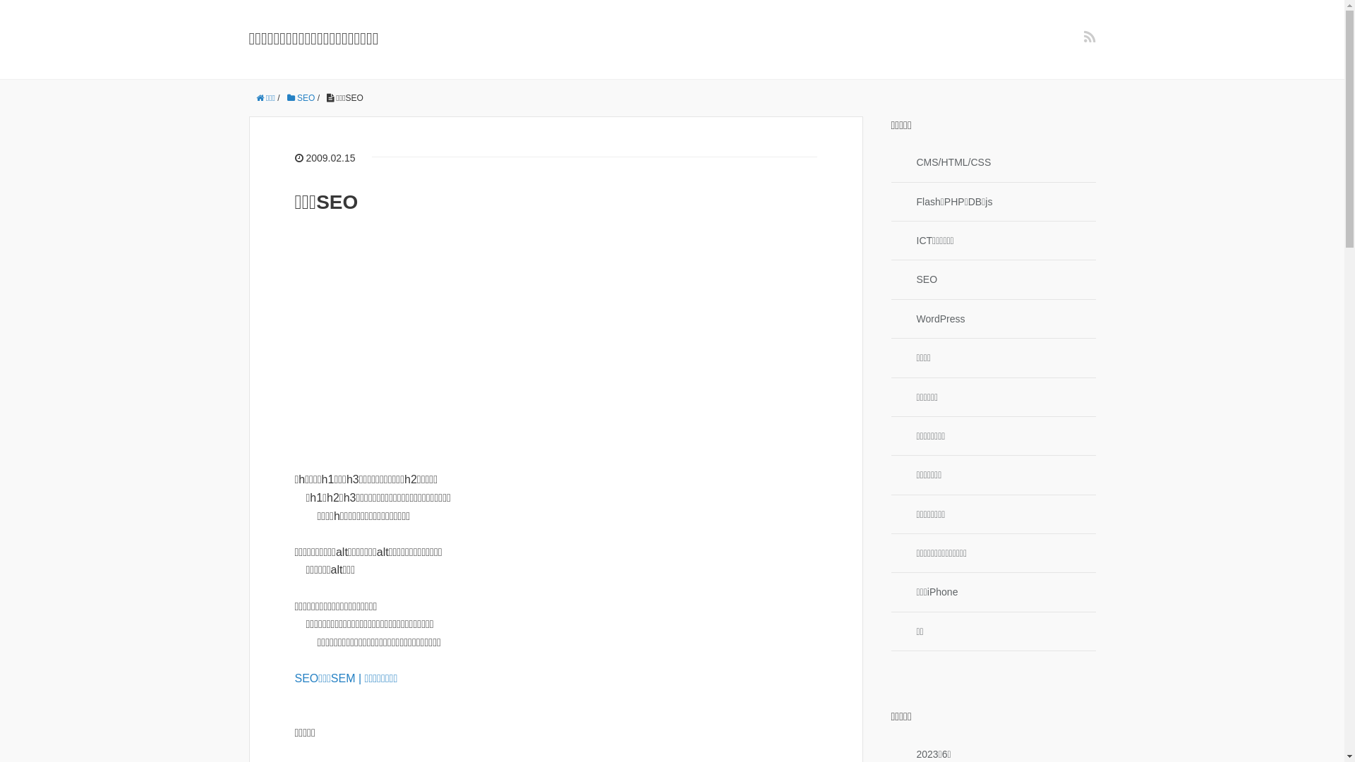 The width and height of the screenshot is (1355, 762). Describe the element at coordinates (993, 279) in the screenshot. I see `SEO` at that location.